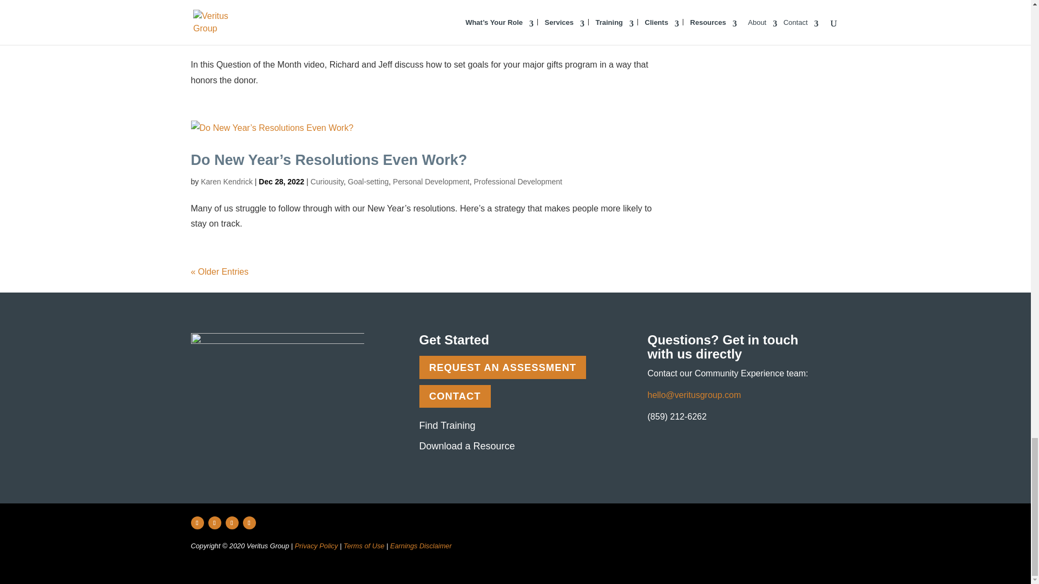 Image resolution: width=1039 pixels, height=584 pixels. What do you see at coordinates (277, 359) in the screenshot?
I see `veritus-group-footer-logo` at bounding box center [277, 359].